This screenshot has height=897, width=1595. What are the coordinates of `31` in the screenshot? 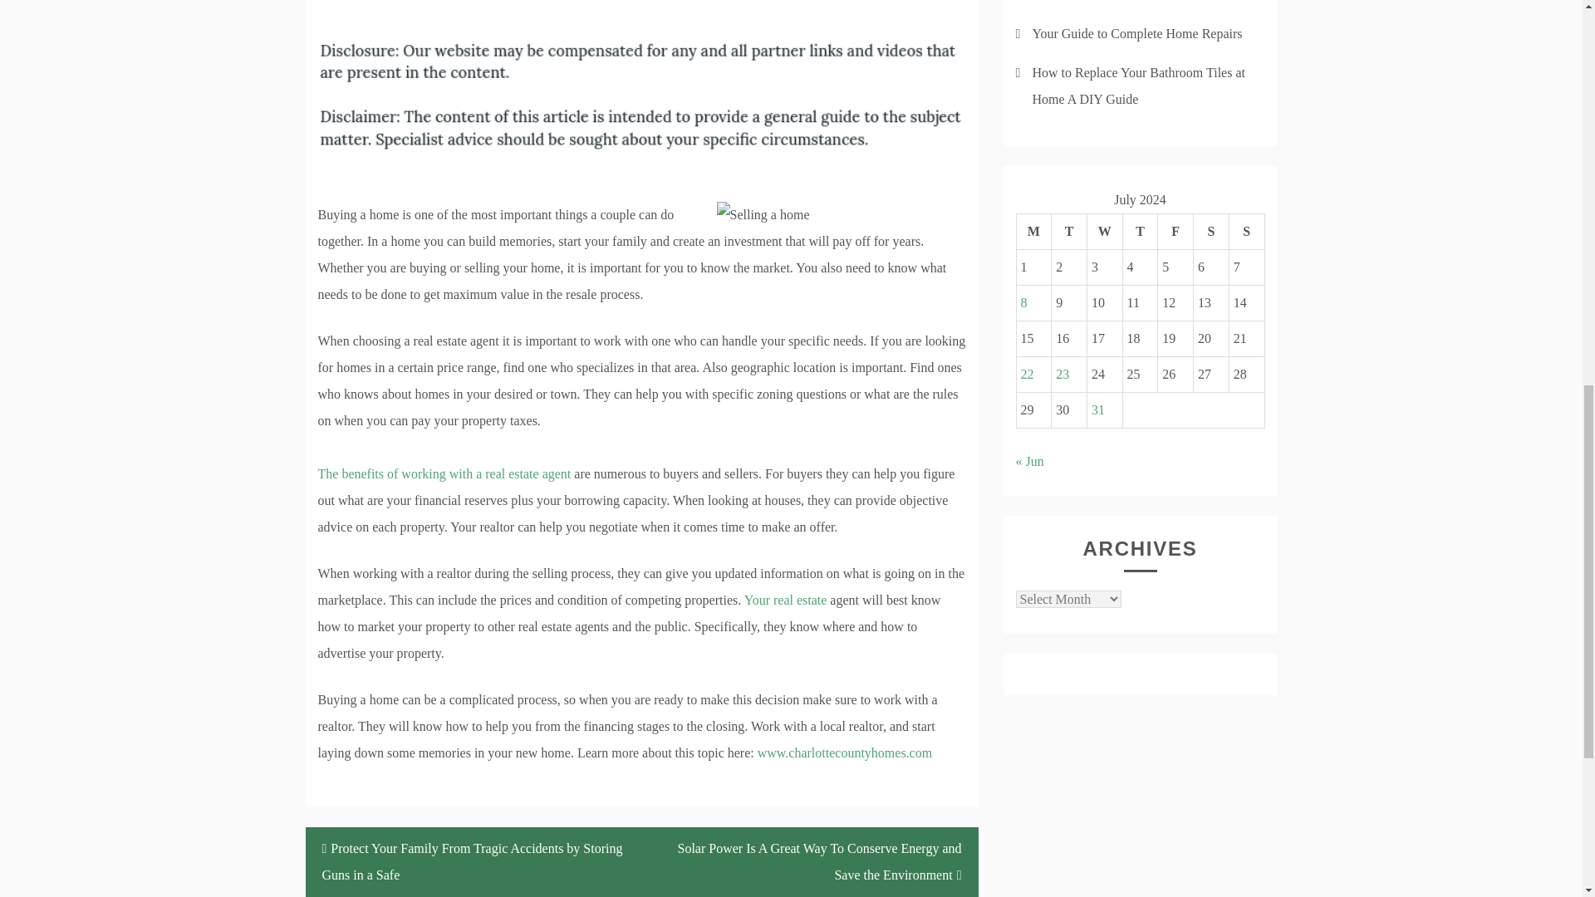 It's located at (1098, 409).